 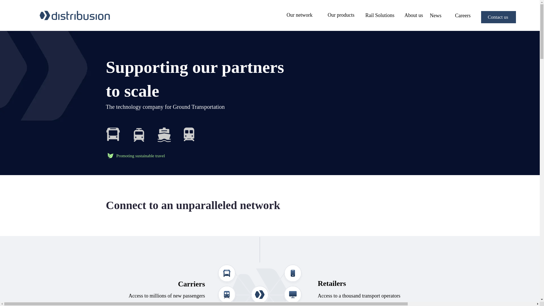 I want to click on Rail Solutions, so click(x=380, y=15).